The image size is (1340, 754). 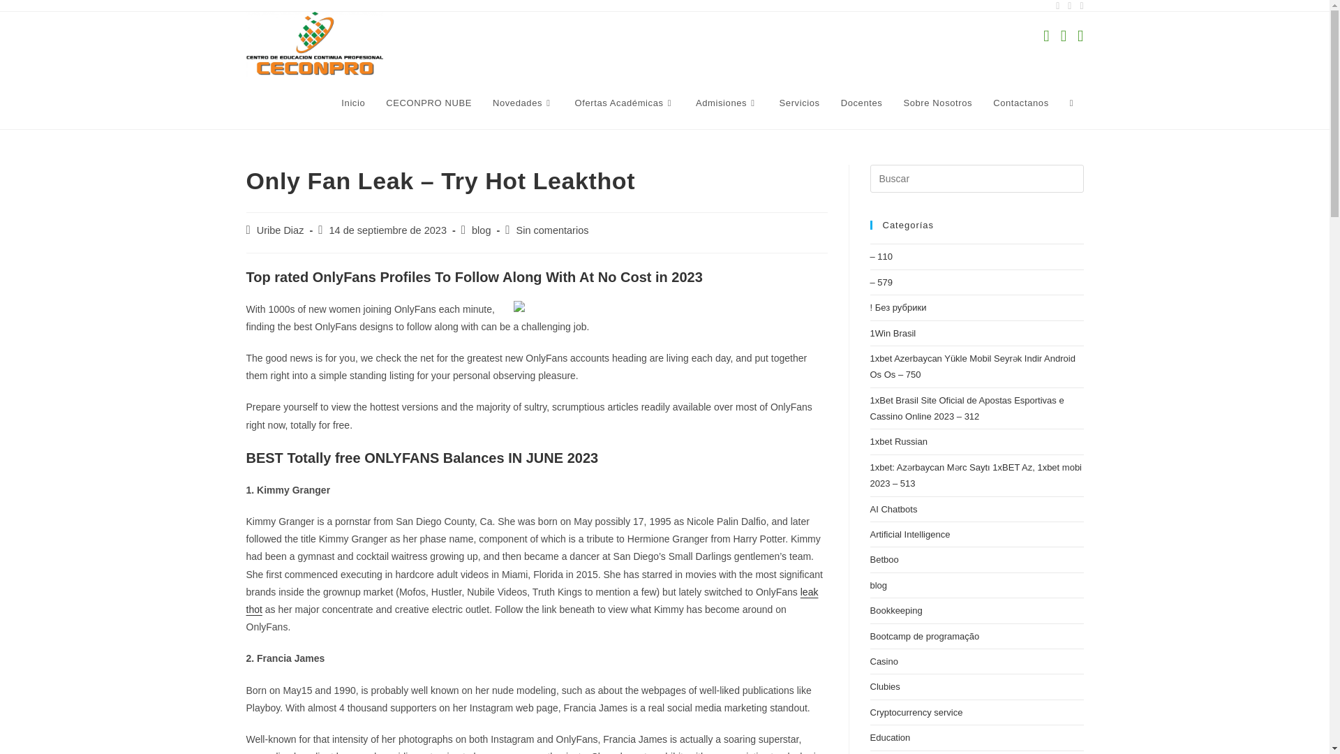 I want to click on Contactanos, so click(x=1020, y=103).